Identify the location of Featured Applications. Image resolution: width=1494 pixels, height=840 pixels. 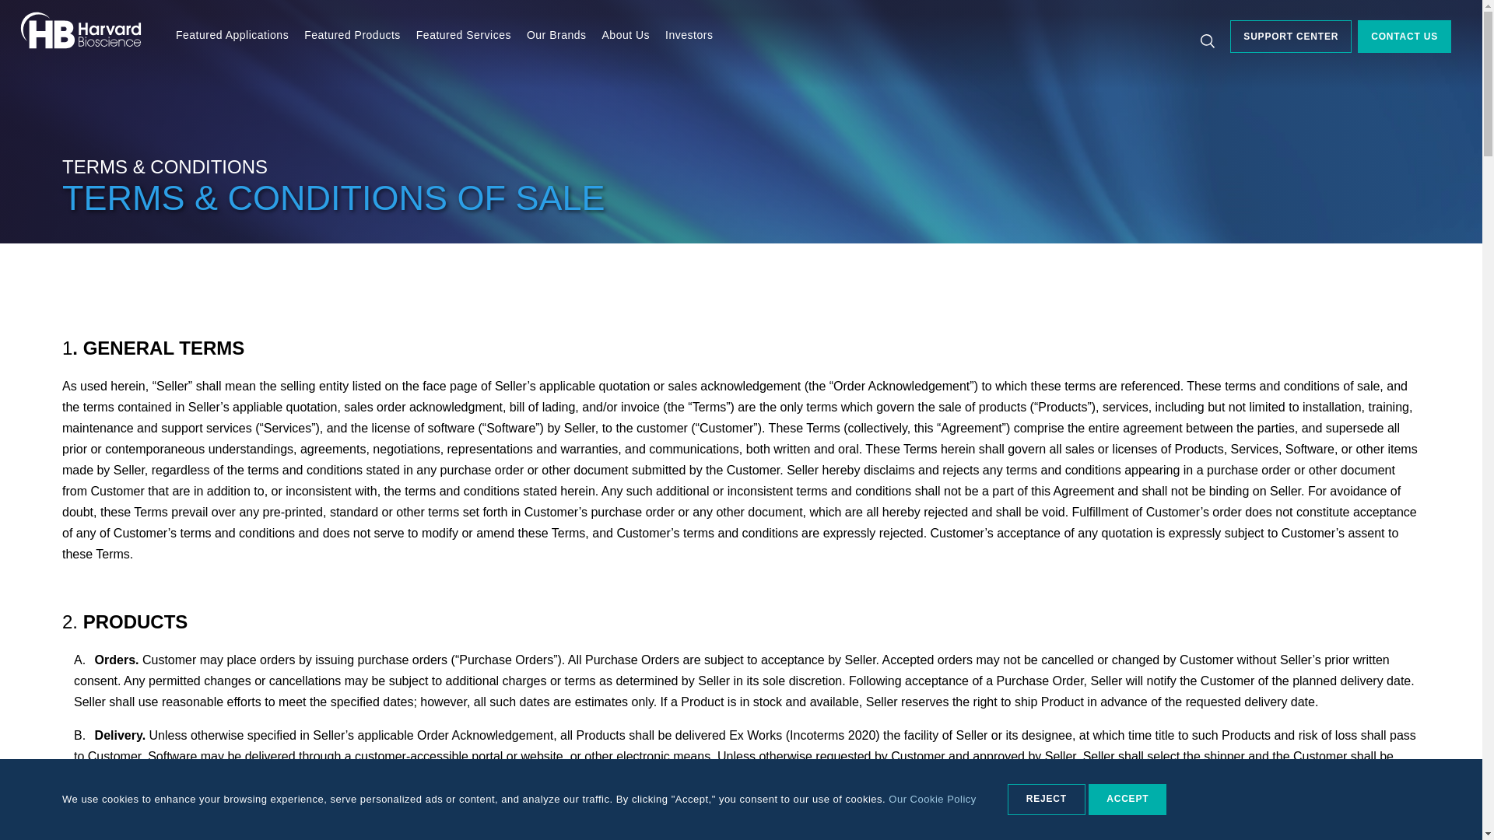
(232, 36).